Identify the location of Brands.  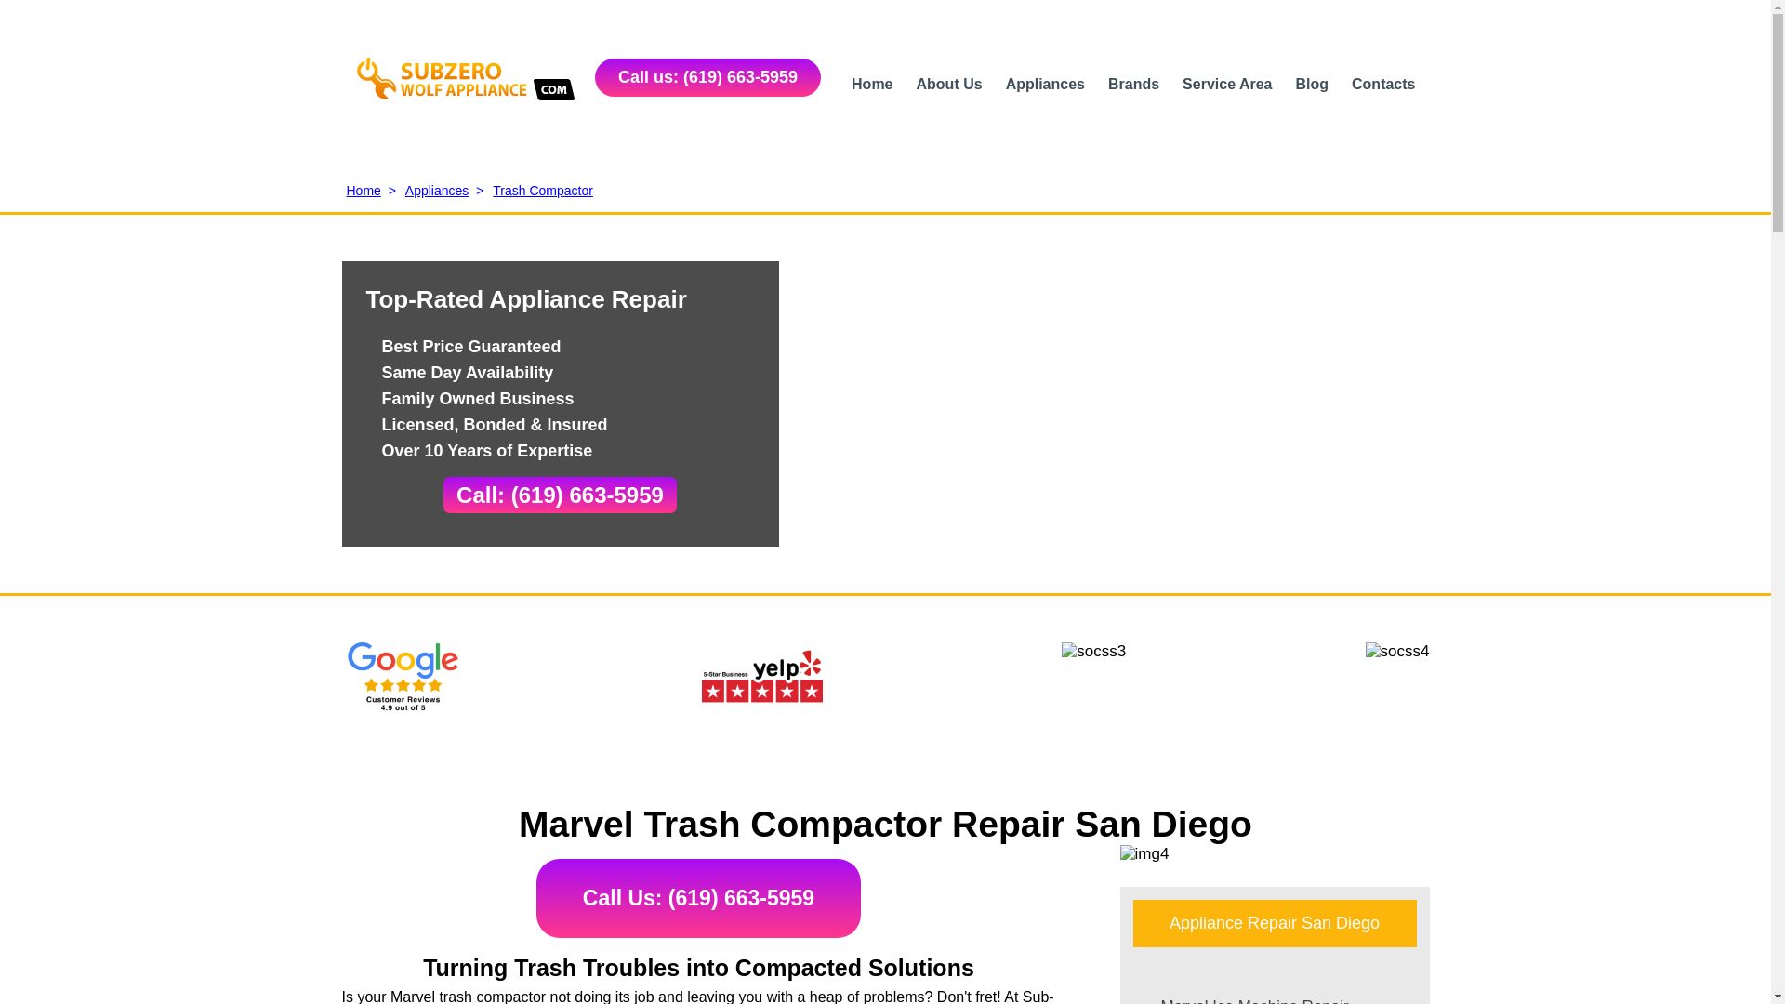
(1133, 84).